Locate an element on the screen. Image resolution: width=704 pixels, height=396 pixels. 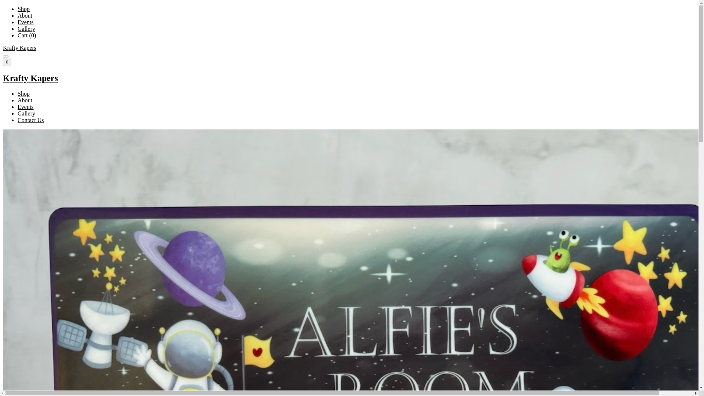
About is located at coordinates (25, 15).